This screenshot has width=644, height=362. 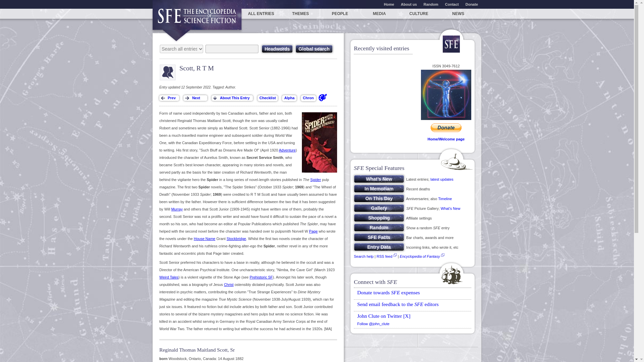 I want to click on Home page, so click(x=197, y=19).